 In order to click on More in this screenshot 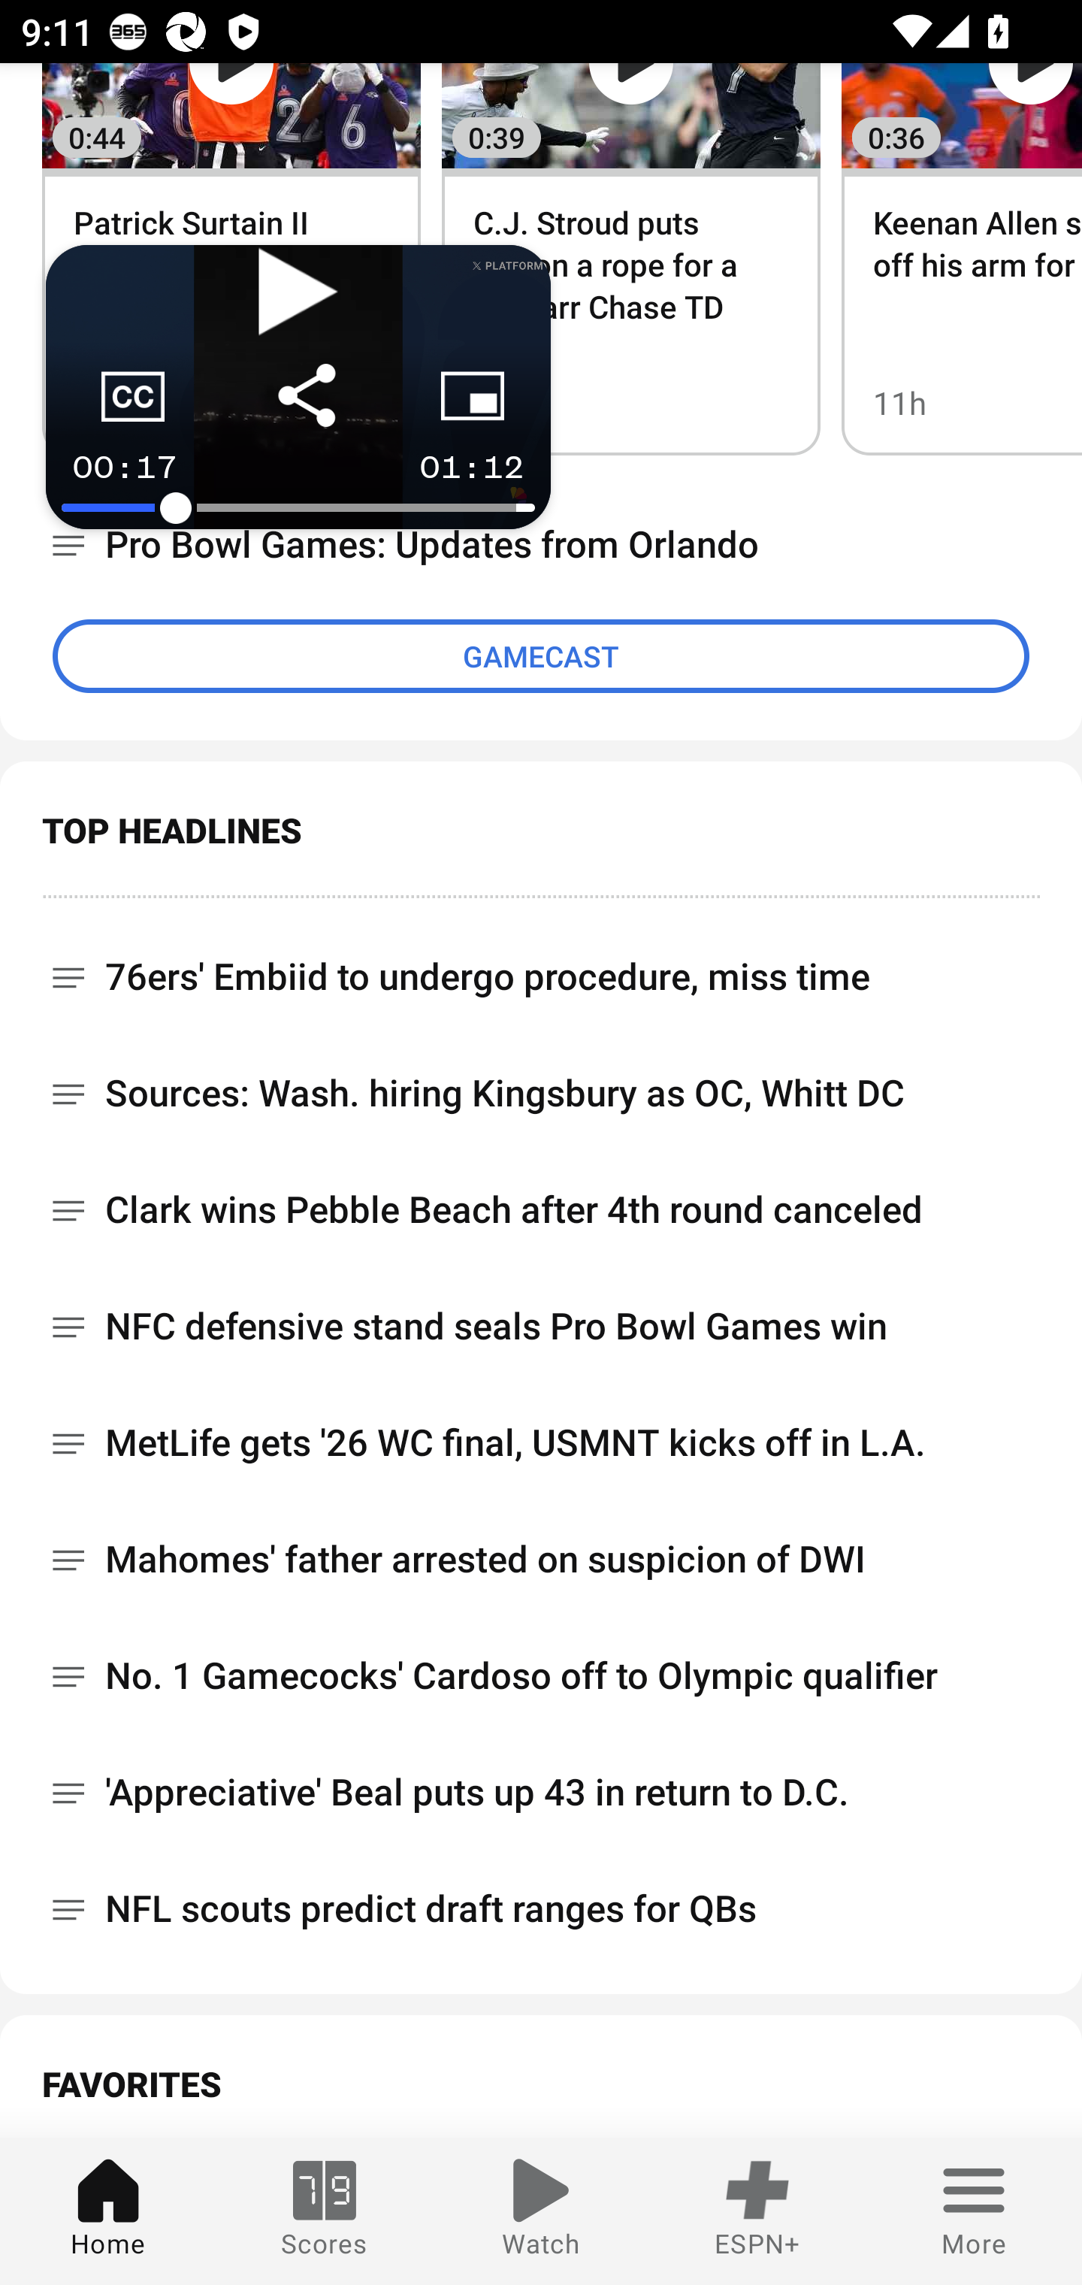, I will do `click(974, 2211)`.